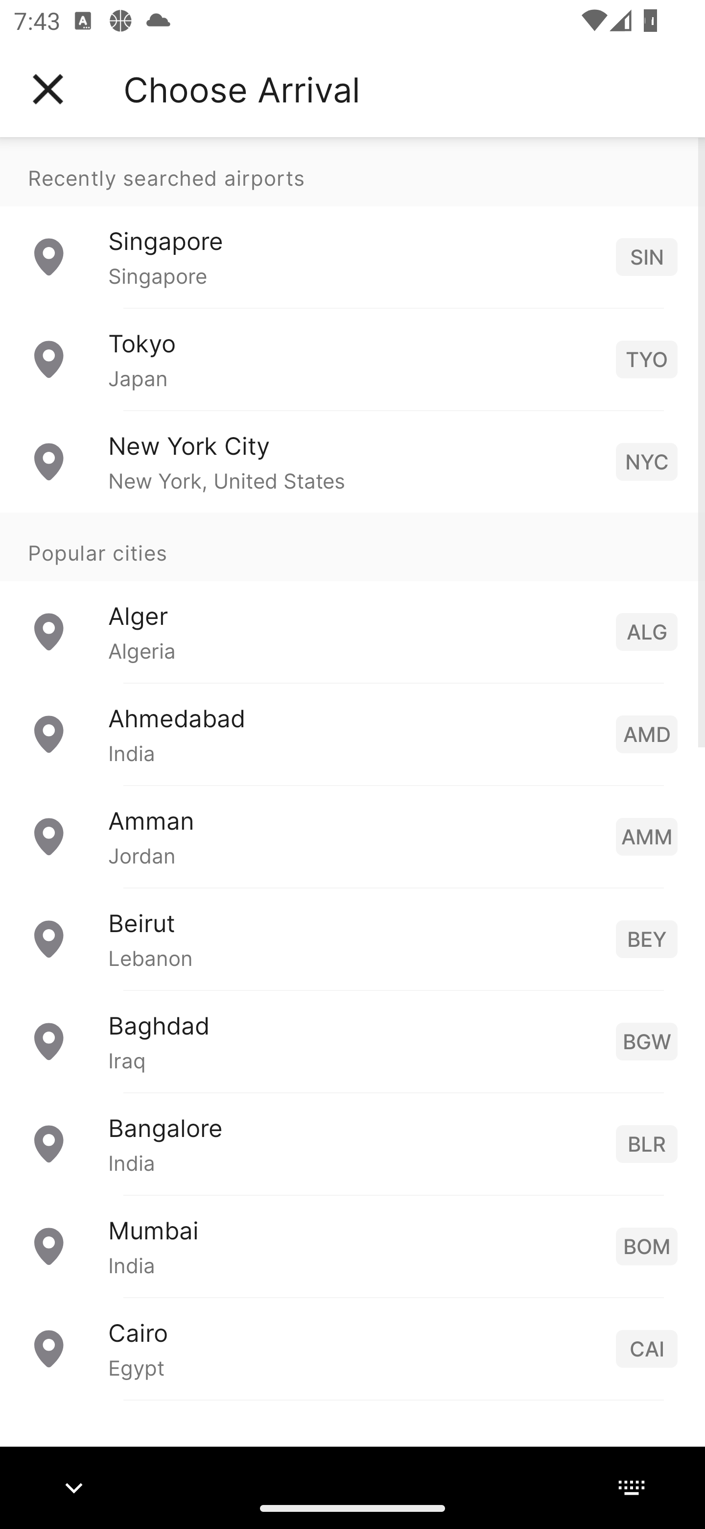 This screenshot has height=1529, width=705. I want to click on Popular cities Alger Algeria ALG, so click(352, 597).